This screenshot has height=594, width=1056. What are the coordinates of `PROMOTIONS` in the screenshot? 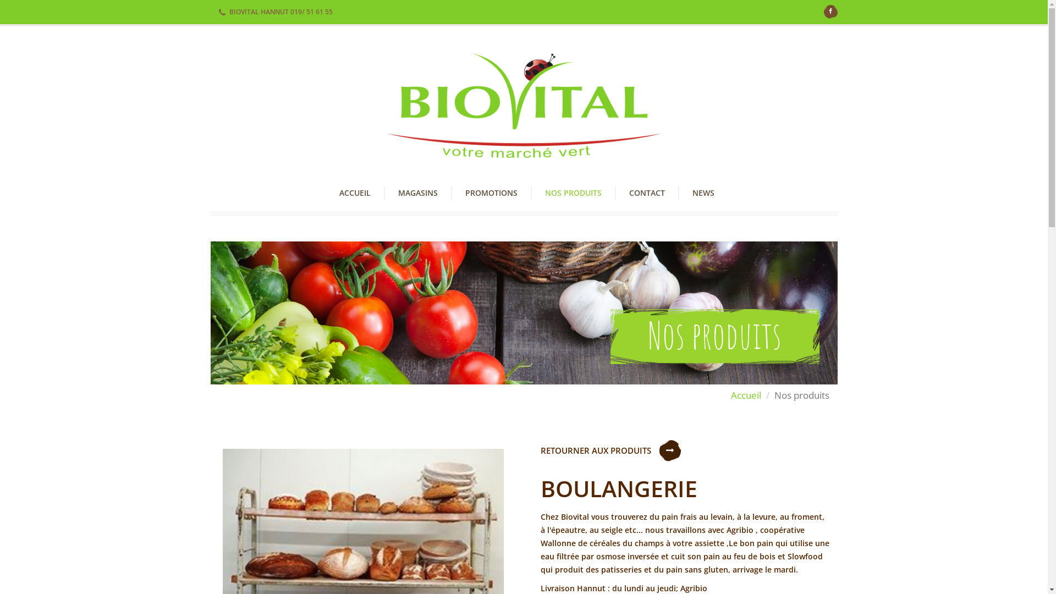 It's located at (491, 193).